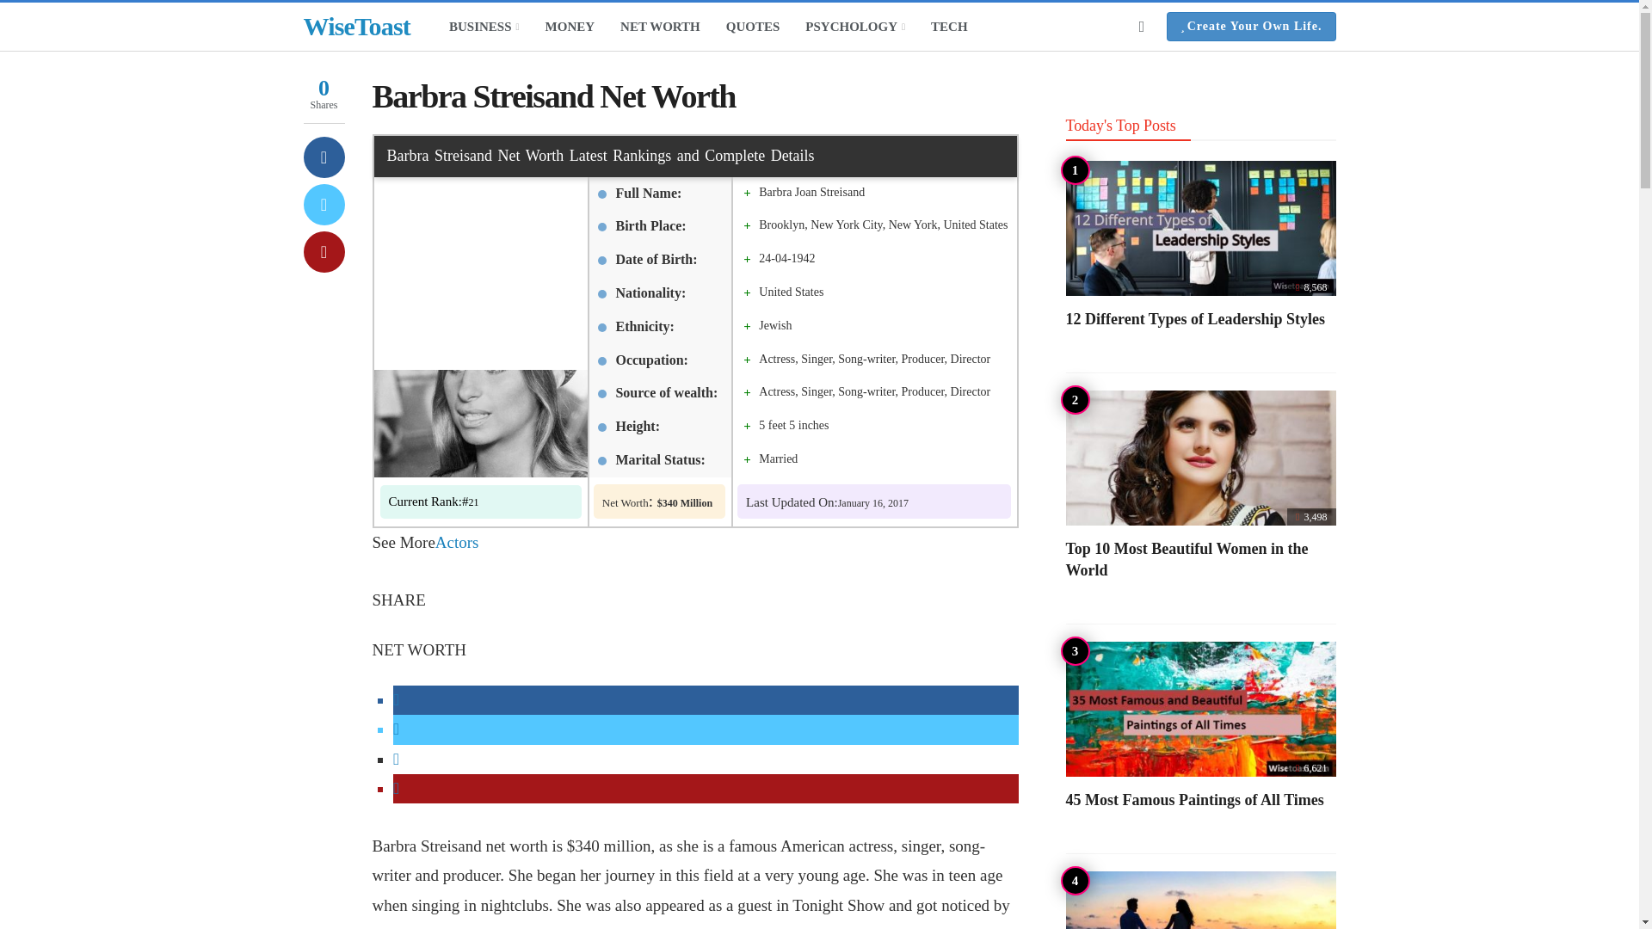 The width and height of the screenshot is (1652, 929). Describe the element at coordinates (457, 542) in the screenshot. I see `Actors` at that location.